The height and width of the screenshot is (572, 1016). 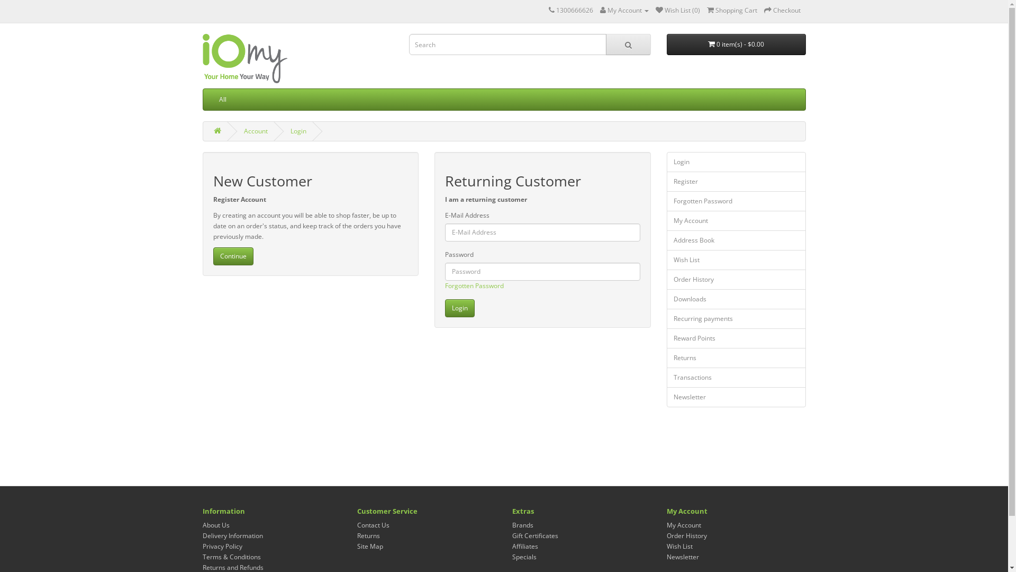 I want to click on Forgotten Password, so click(x=737, y=201).